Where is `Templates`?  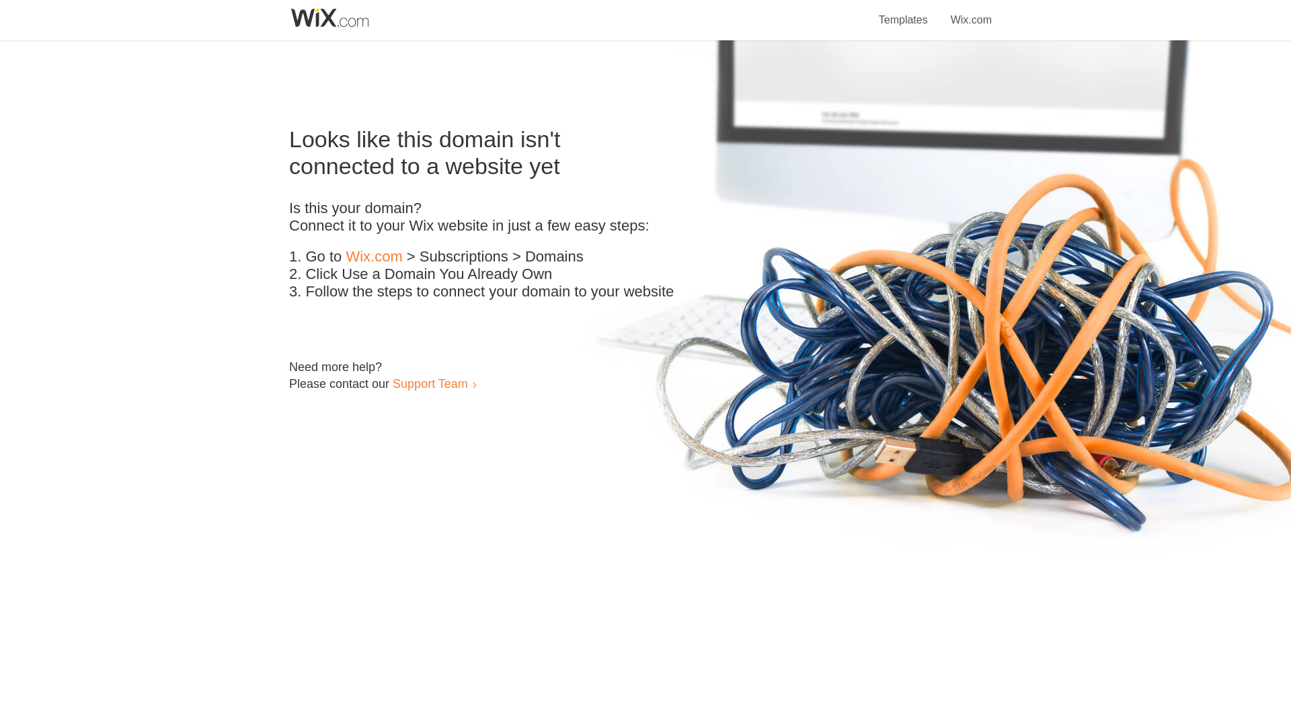
Templates is located at coordinates (904, 12).